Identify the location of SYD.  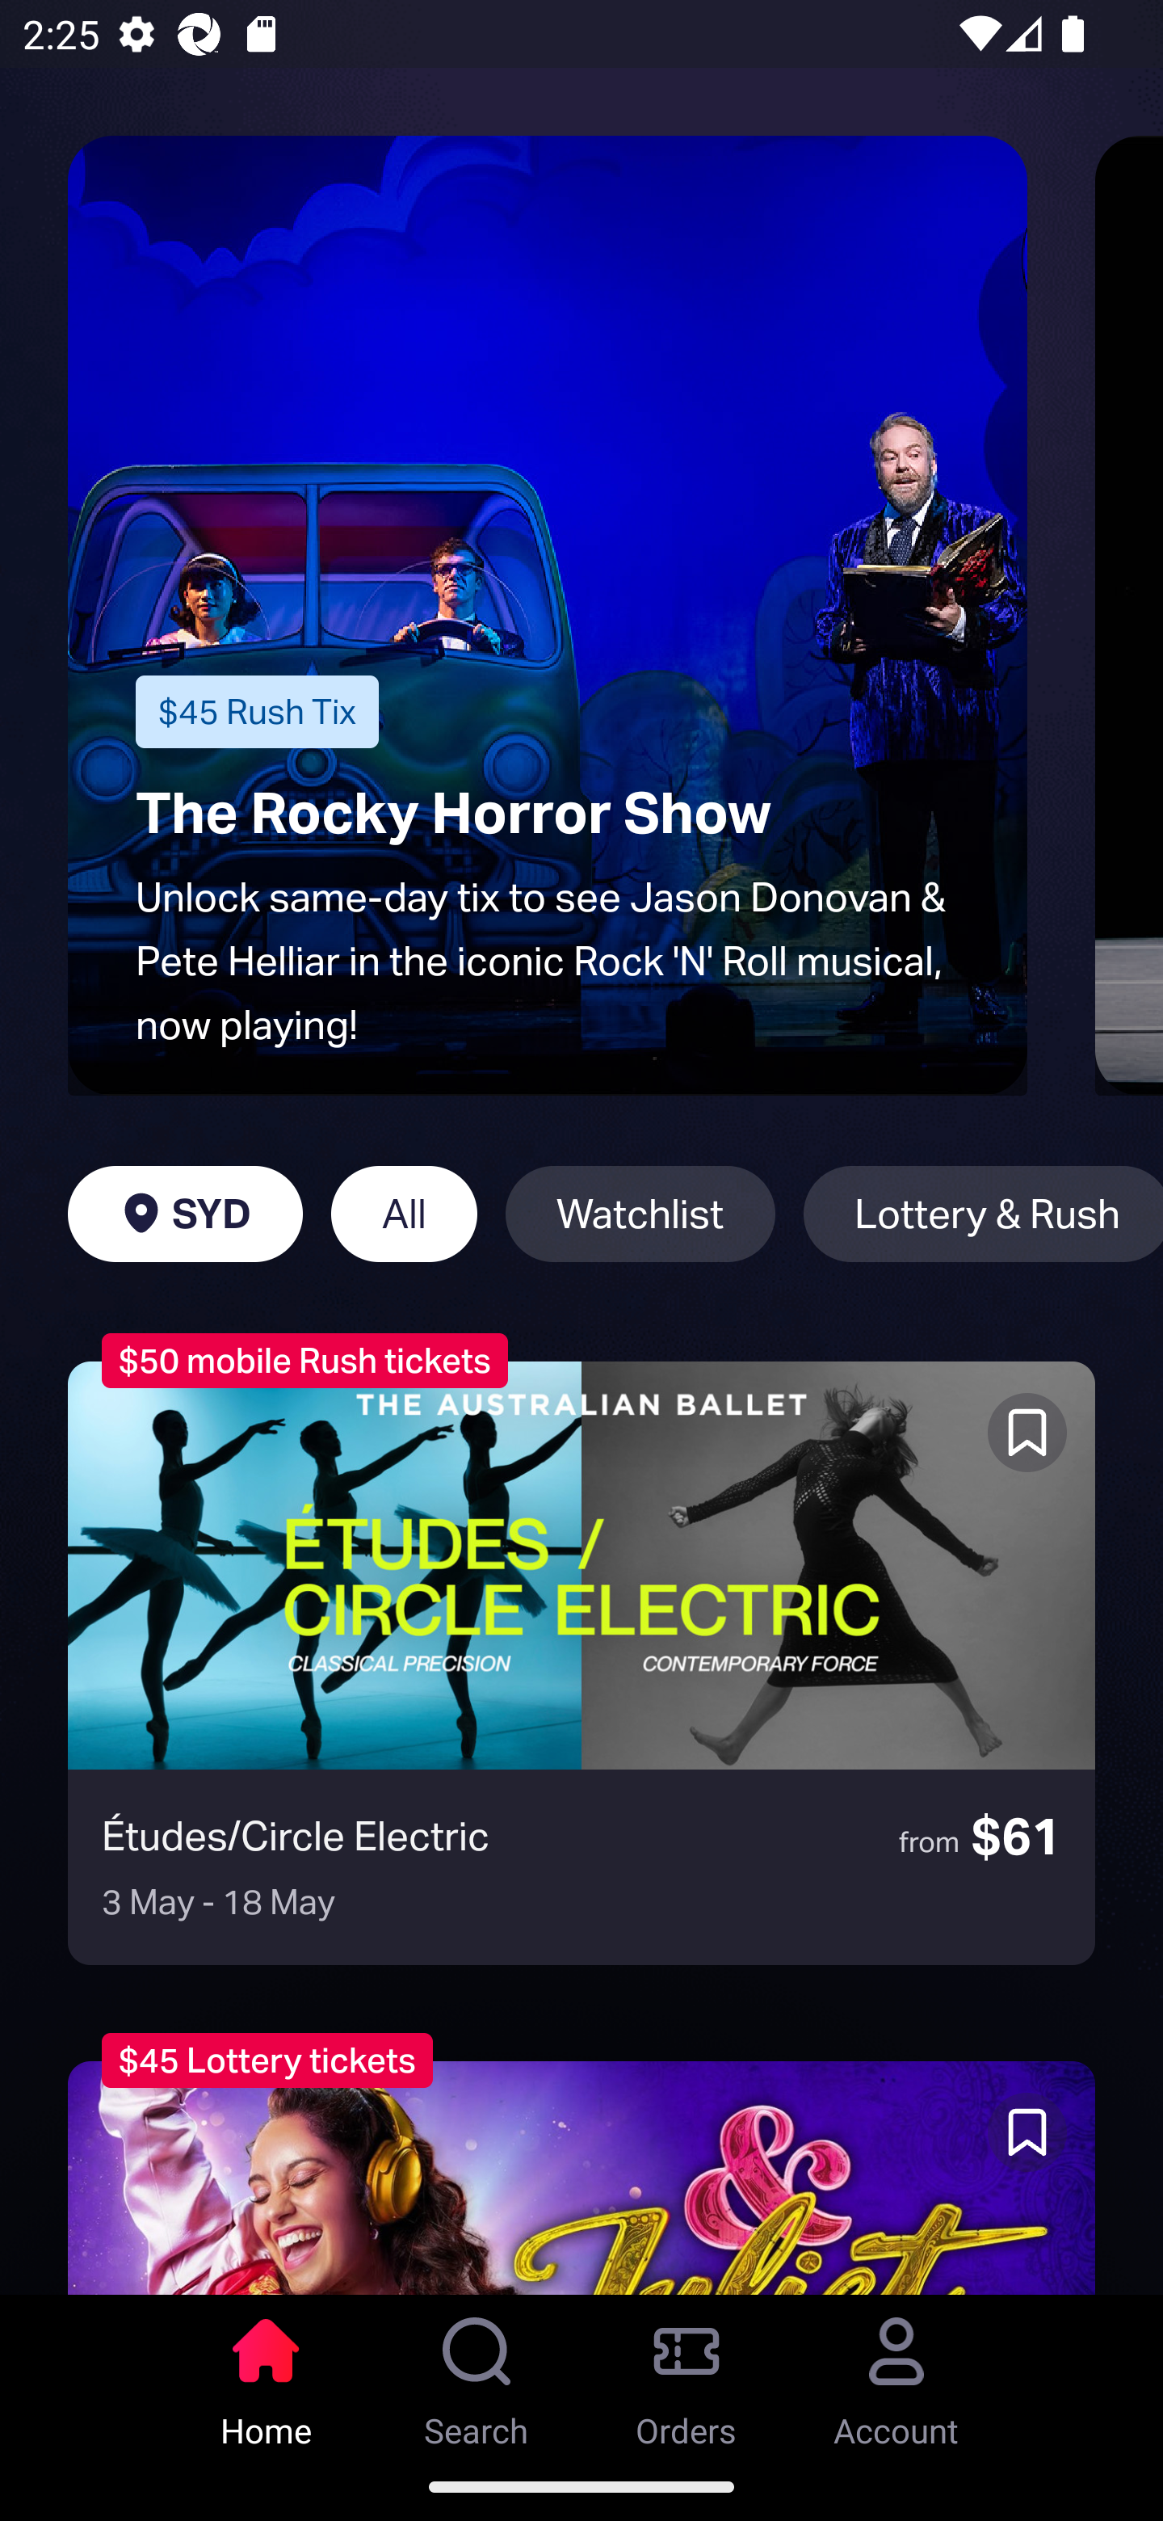
(184, 1214).